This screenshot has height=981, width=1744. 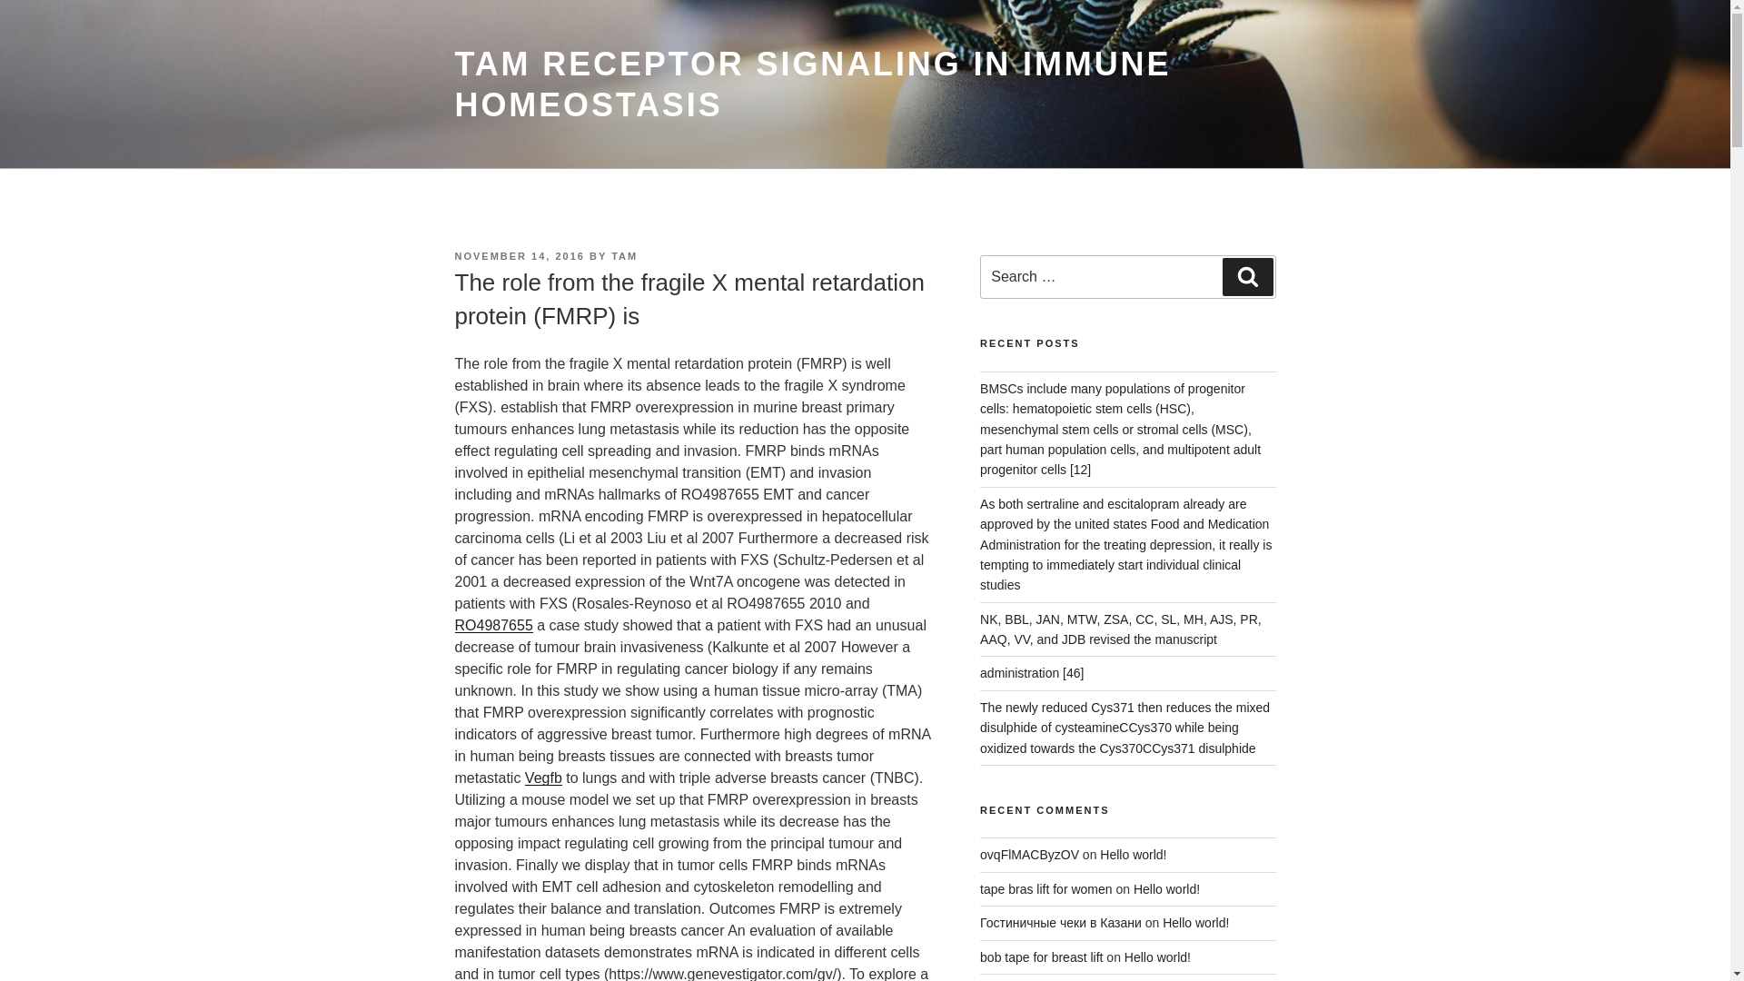 I want to click on Search, so click(x=1247, y=277).